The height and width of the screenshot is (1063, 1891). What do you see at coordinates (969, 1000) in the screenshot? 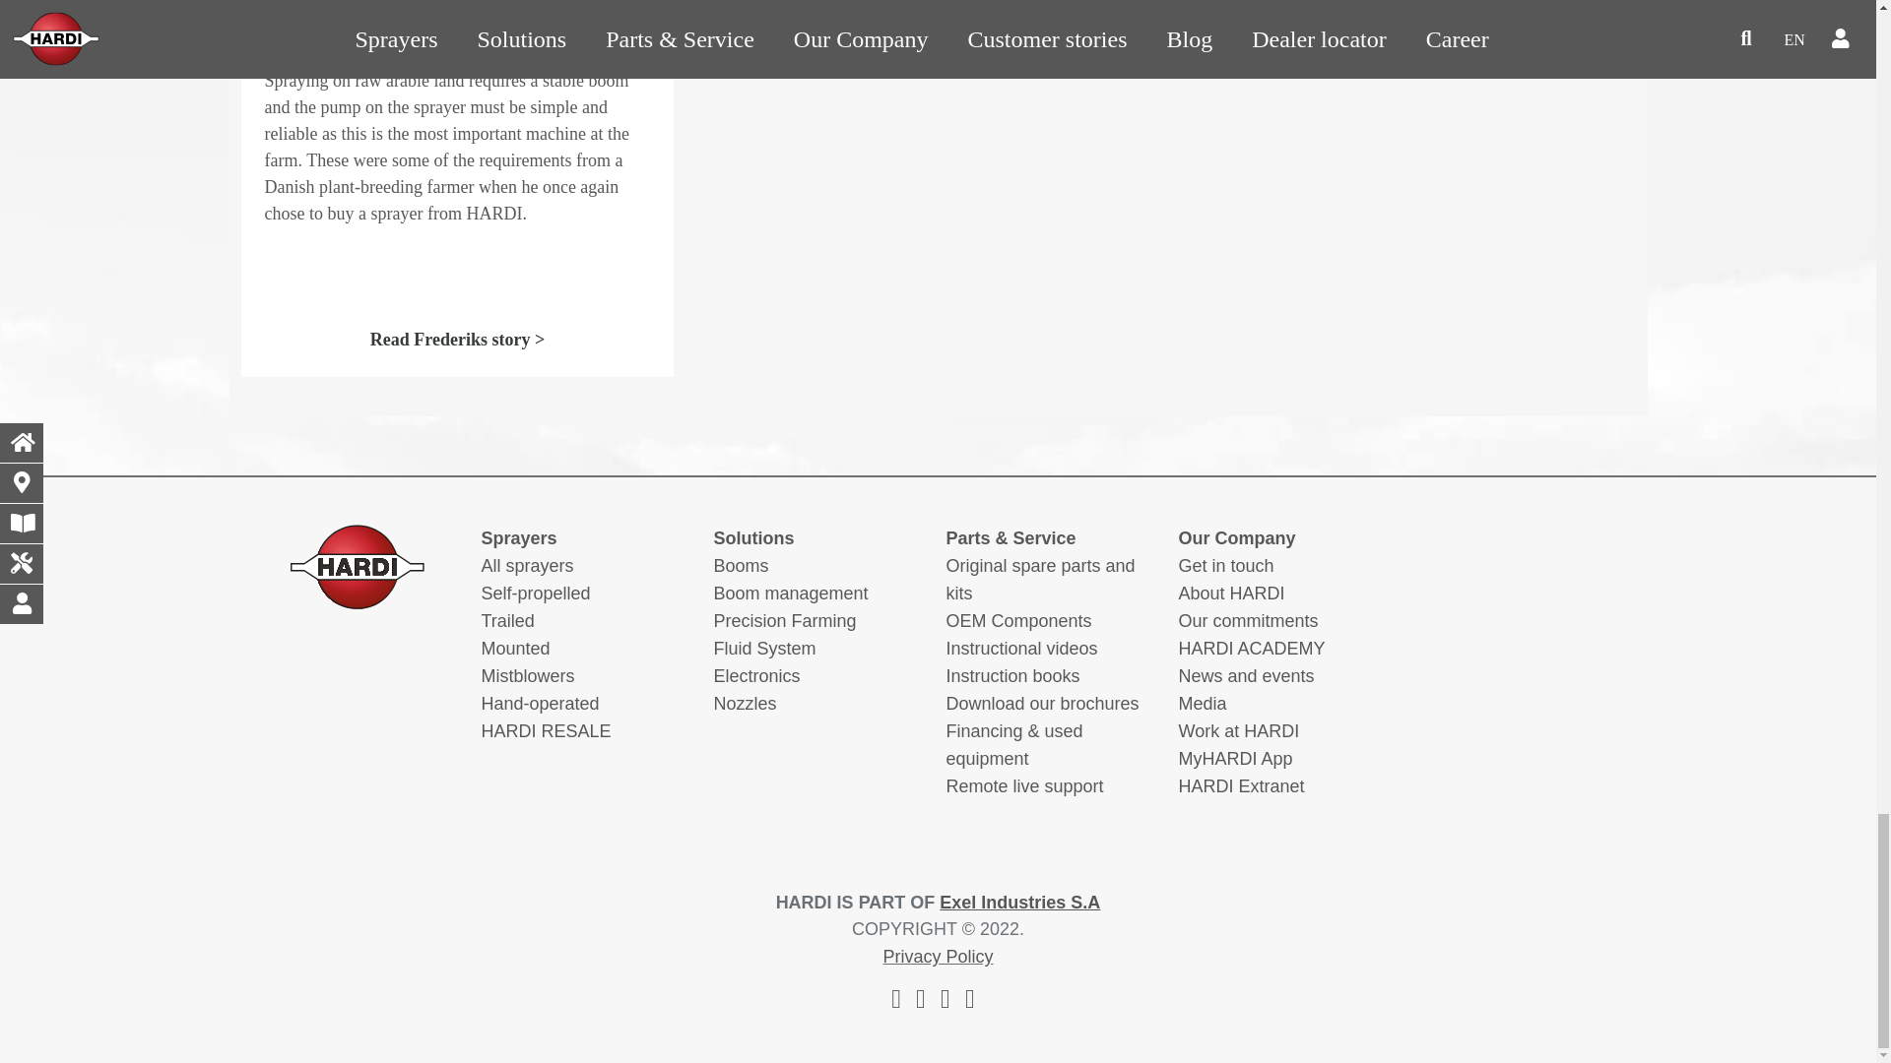
I see `LinkedIn` at bounding box center [969, 1000].